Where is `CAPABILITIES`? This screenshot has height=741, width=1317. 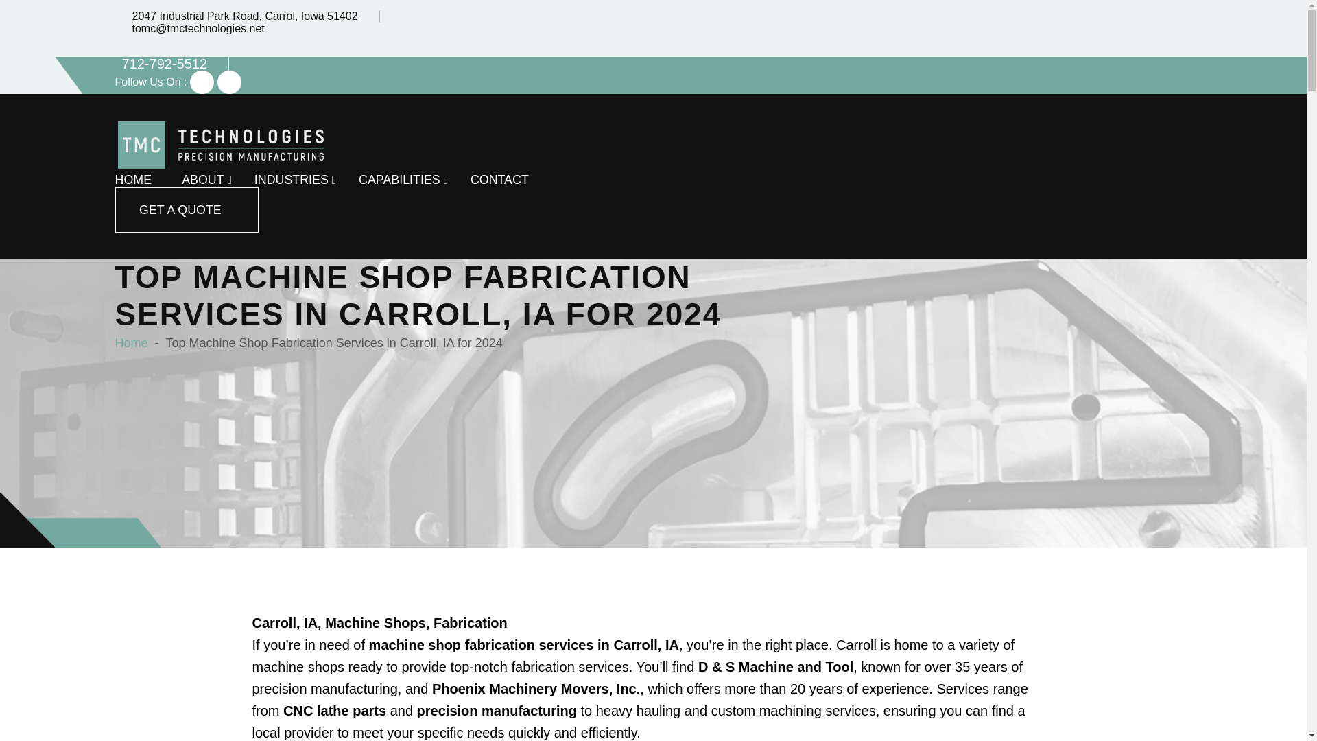
CAPABILITIES is located at coordinates (399, 180).